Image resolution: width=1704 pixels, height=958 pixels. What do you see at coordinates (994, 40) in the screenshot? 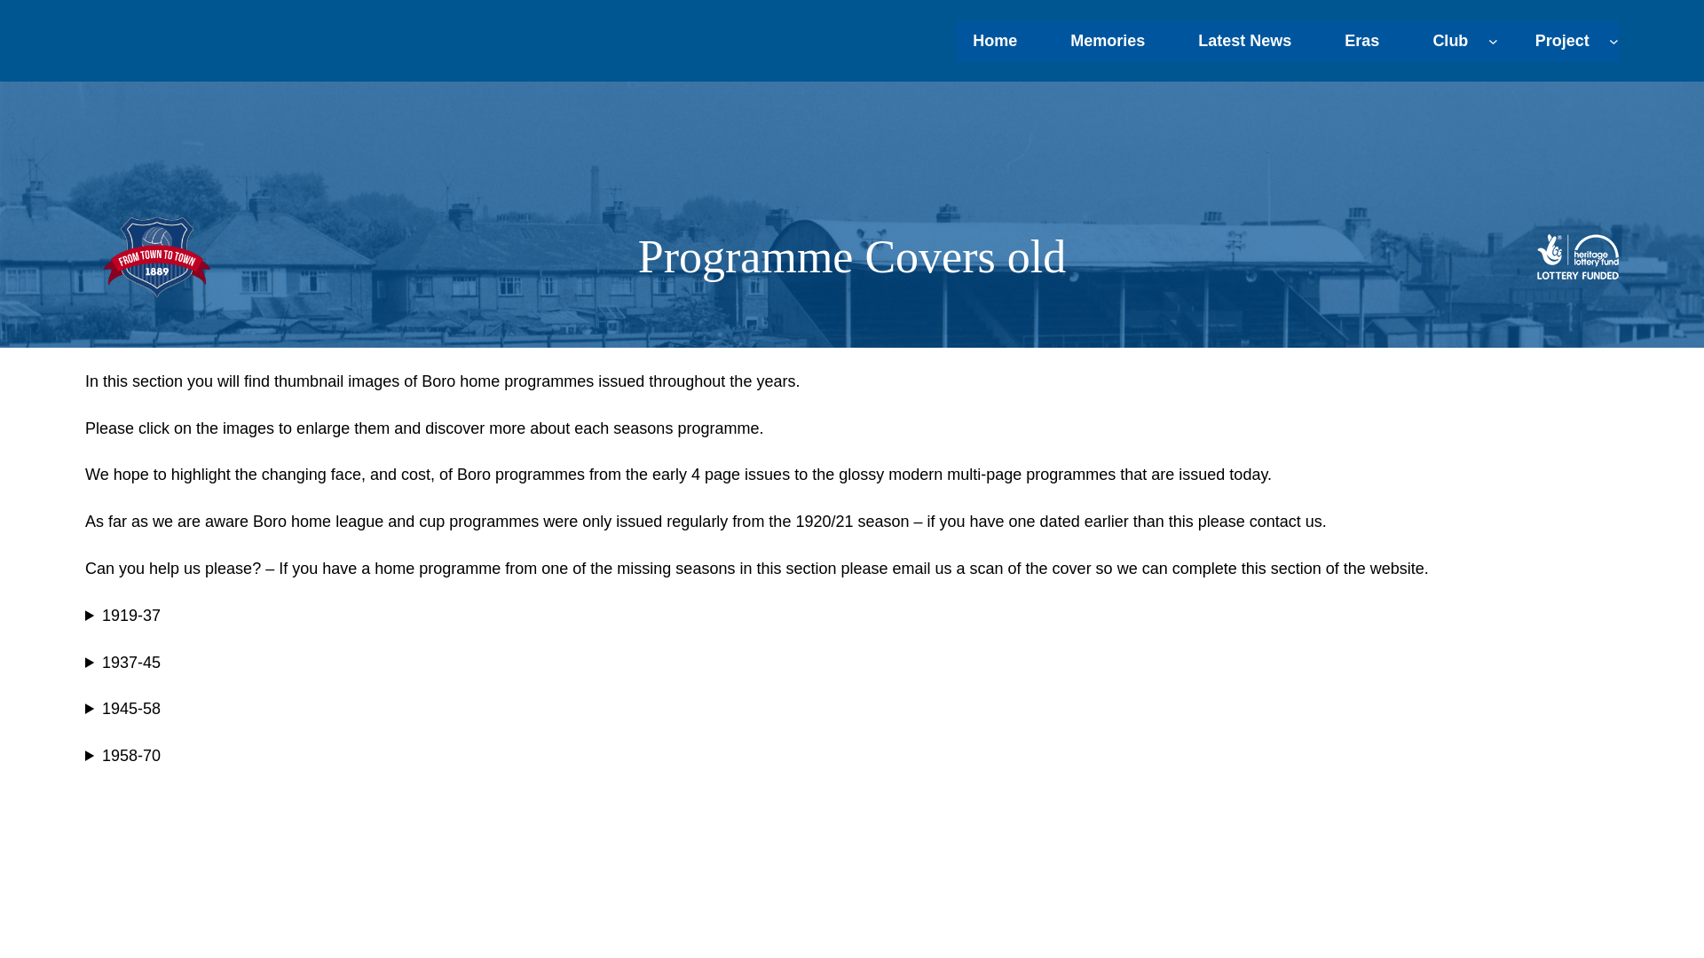
I see `Home` at bounding box center [994, 40].